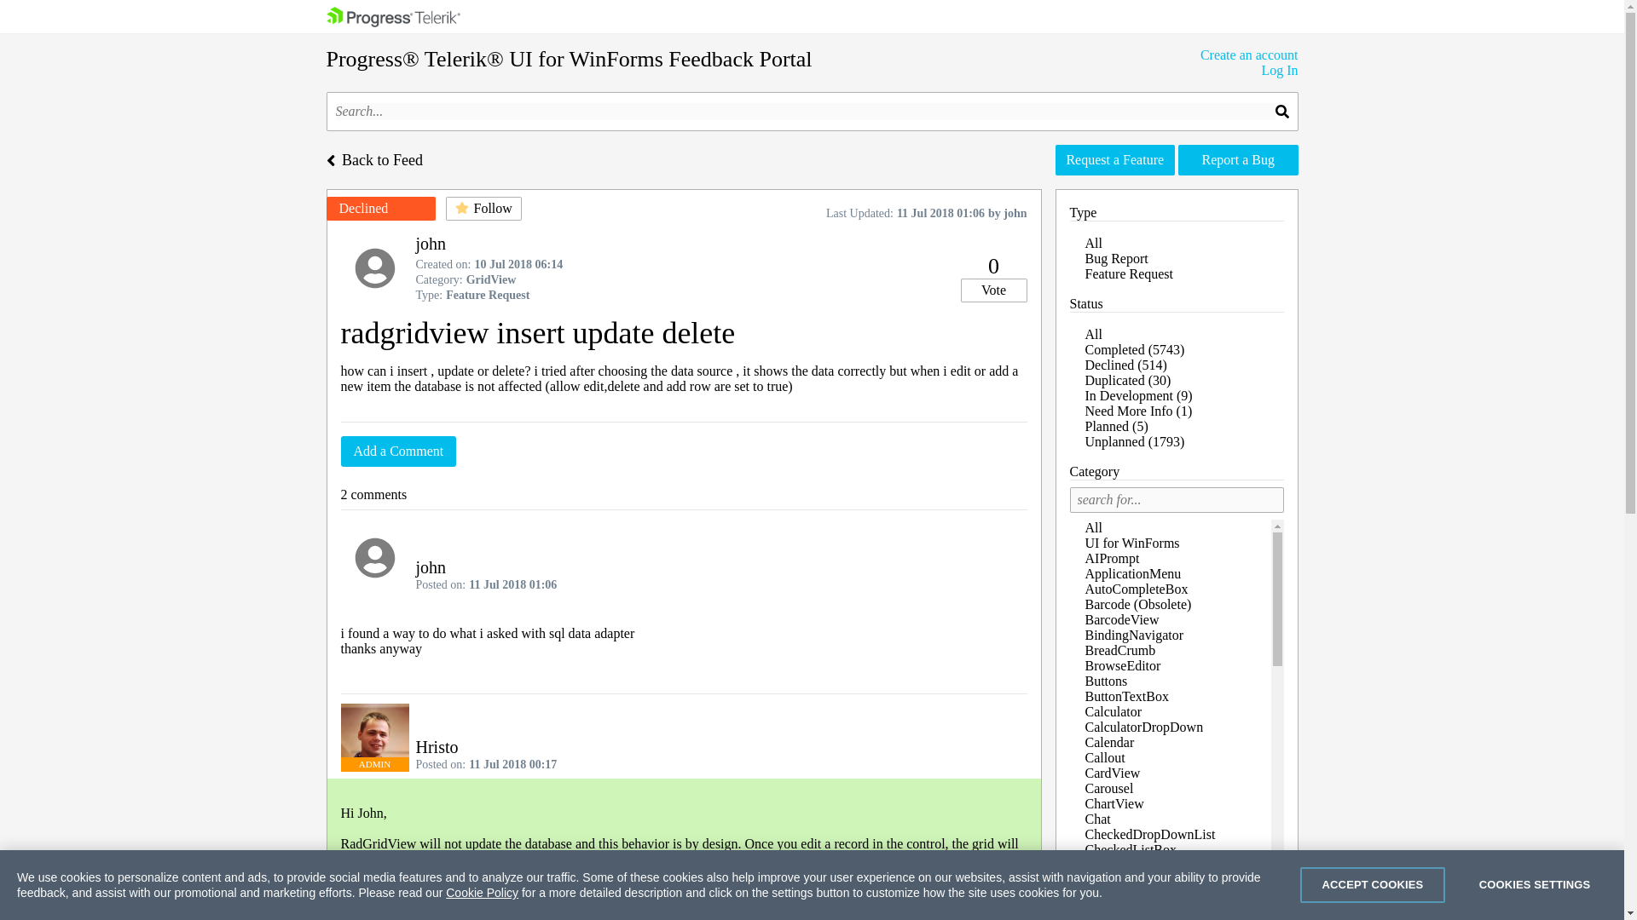 The width and height of the screenshot is (1637, 920). What do you see at coordinates (1115, 160) in the screenshot?
I see `Request a Feature` at bounding box center [1115, 160].